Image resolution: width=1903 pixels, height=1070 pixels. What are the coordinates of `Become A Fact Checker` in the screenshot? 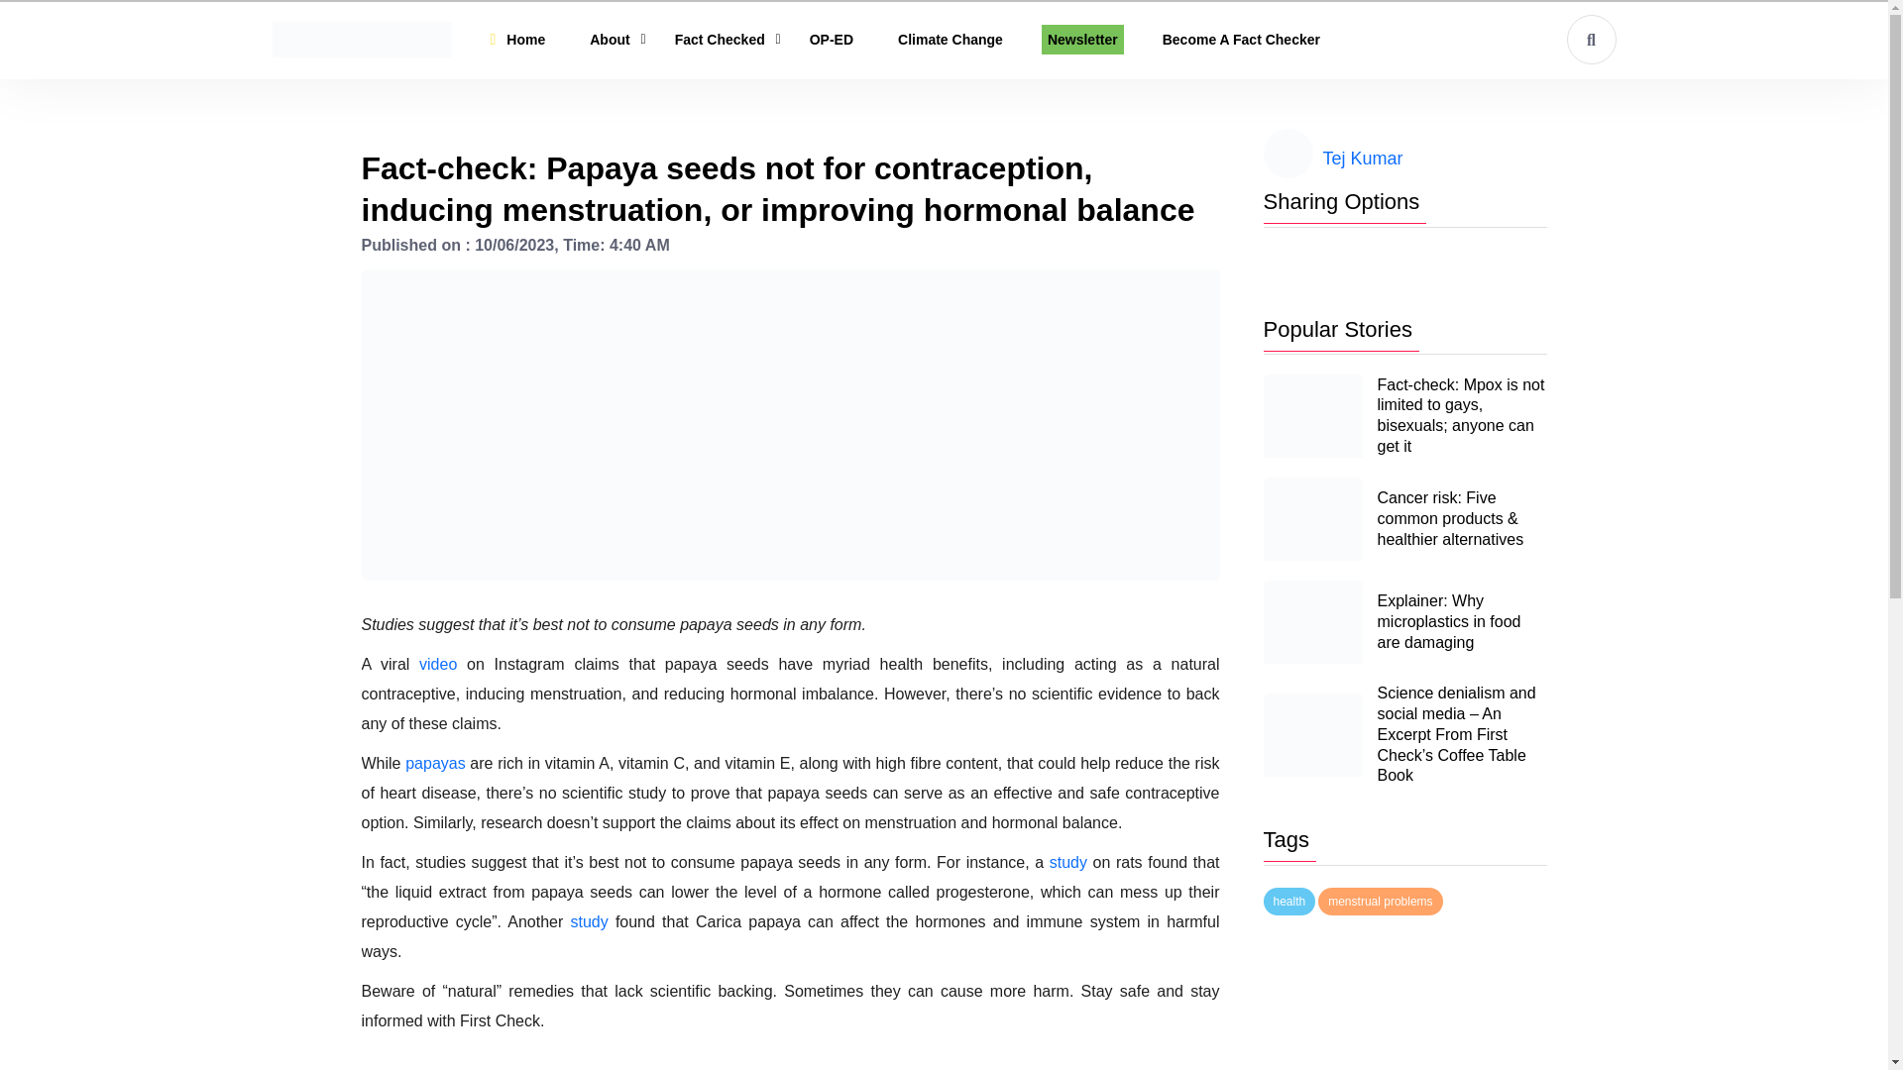 It's located at (1241, 40).